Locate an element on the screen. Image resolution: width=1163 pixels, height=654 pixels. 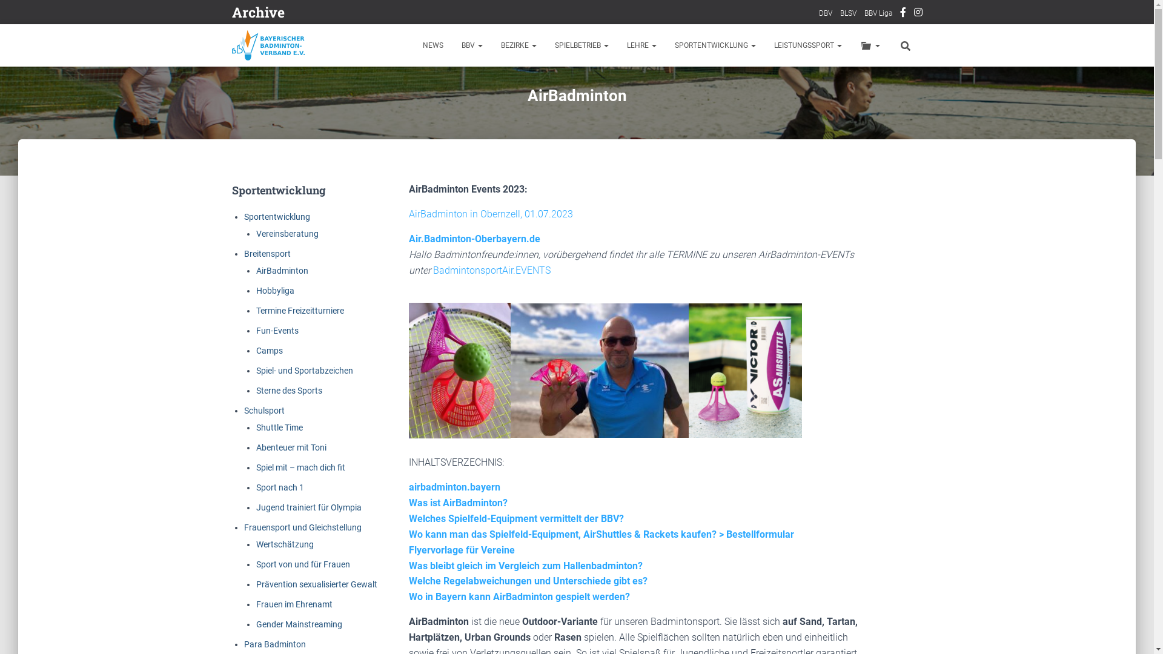
Dezember 2020 is located at coordinates (495, 160).